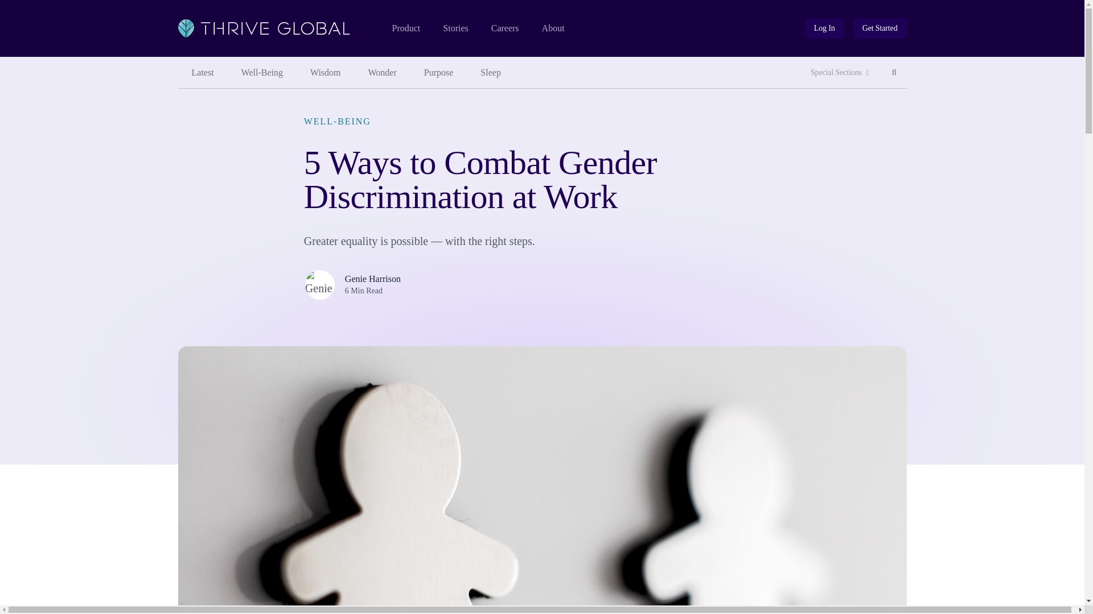  Describe the element at coordinates (840, 73) in the screenshot. I see `Special Sections` at that location.